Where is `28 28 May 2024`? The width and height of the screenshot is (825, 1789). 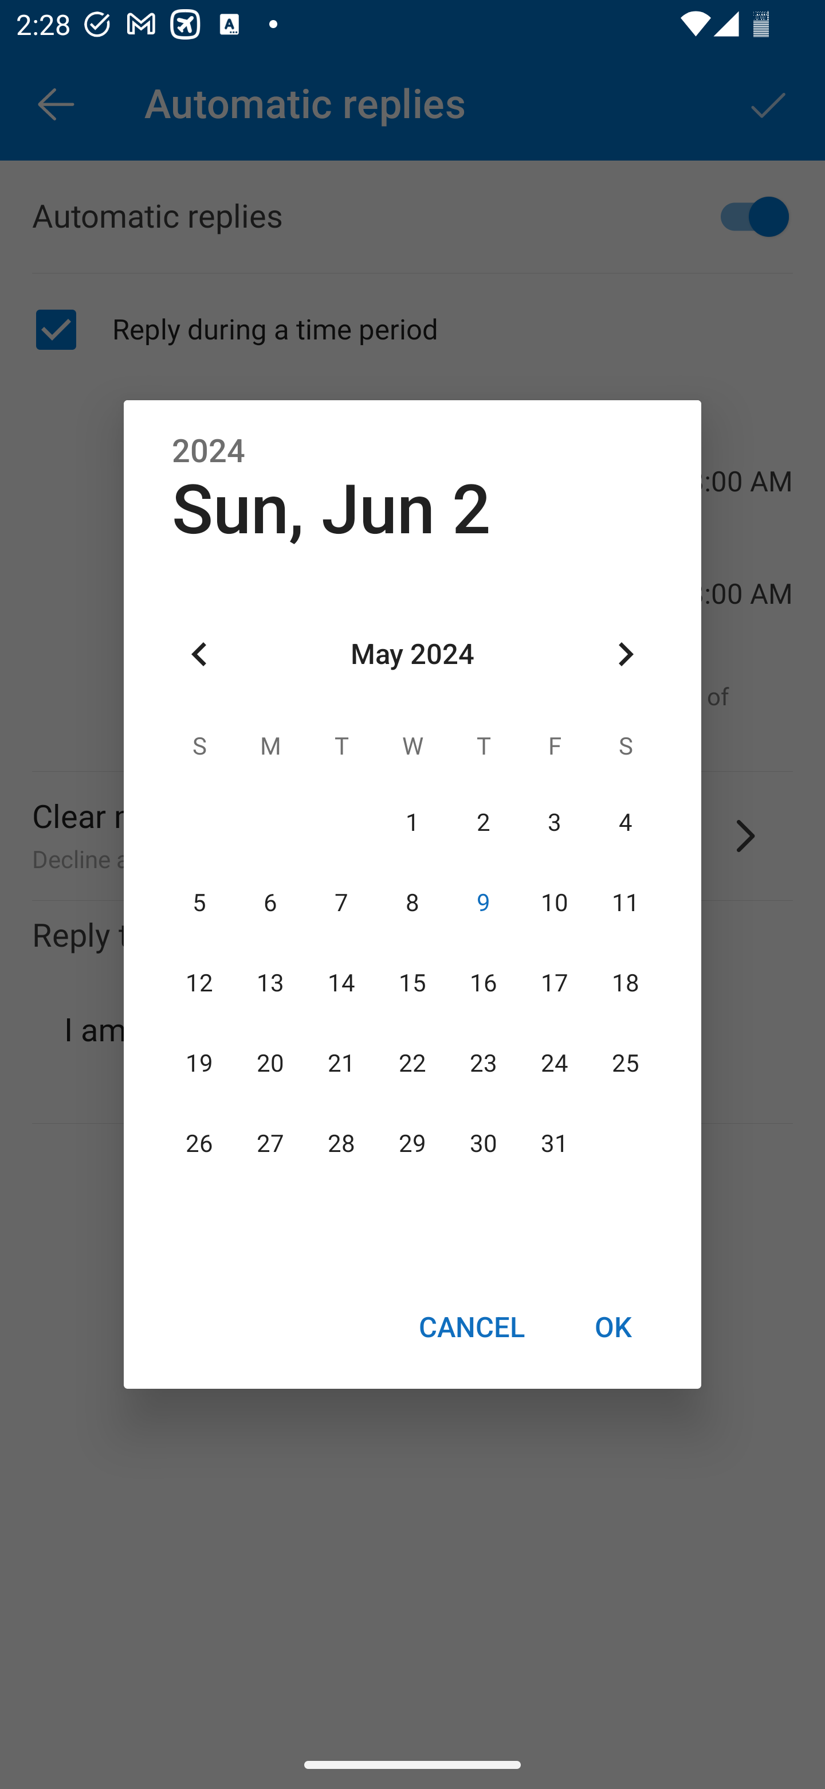 28 28 May 2024 is located at coordinates (341, 1144).